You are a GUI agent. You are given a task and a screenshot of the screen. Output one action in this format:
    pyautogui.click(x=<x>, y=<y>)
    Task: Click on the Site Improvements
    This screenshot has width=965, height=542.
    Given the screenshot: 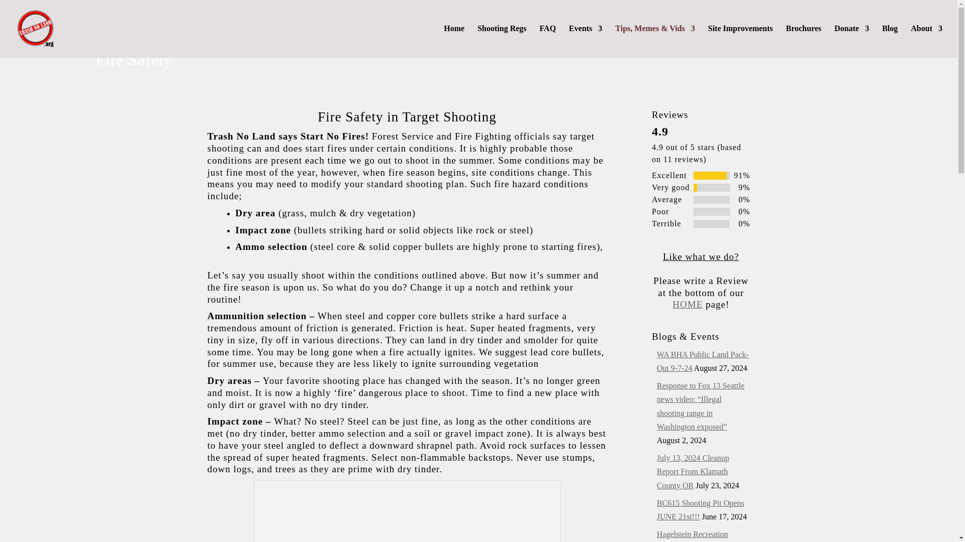 What is the action you would take?
    pyautogui.click(x=740, y=41)
    